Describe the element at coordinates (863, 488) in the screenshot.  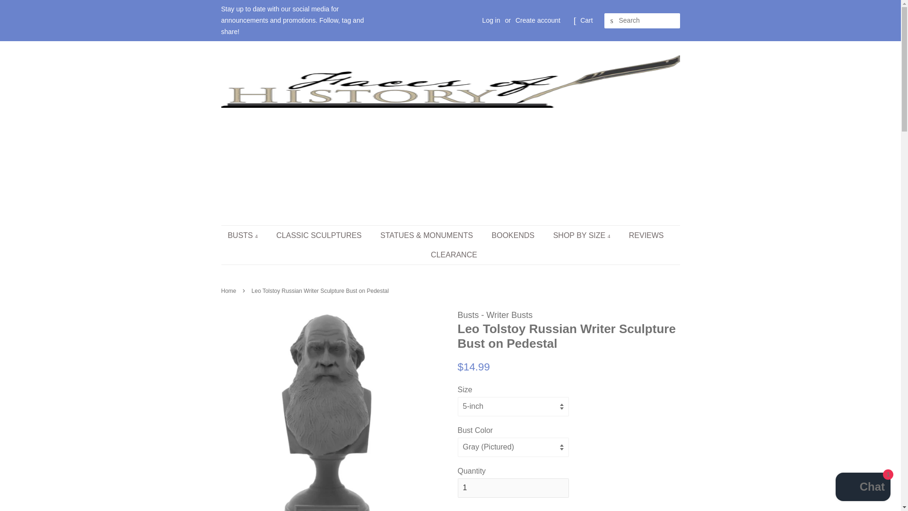
I see `Shopify online store chat` at that location.